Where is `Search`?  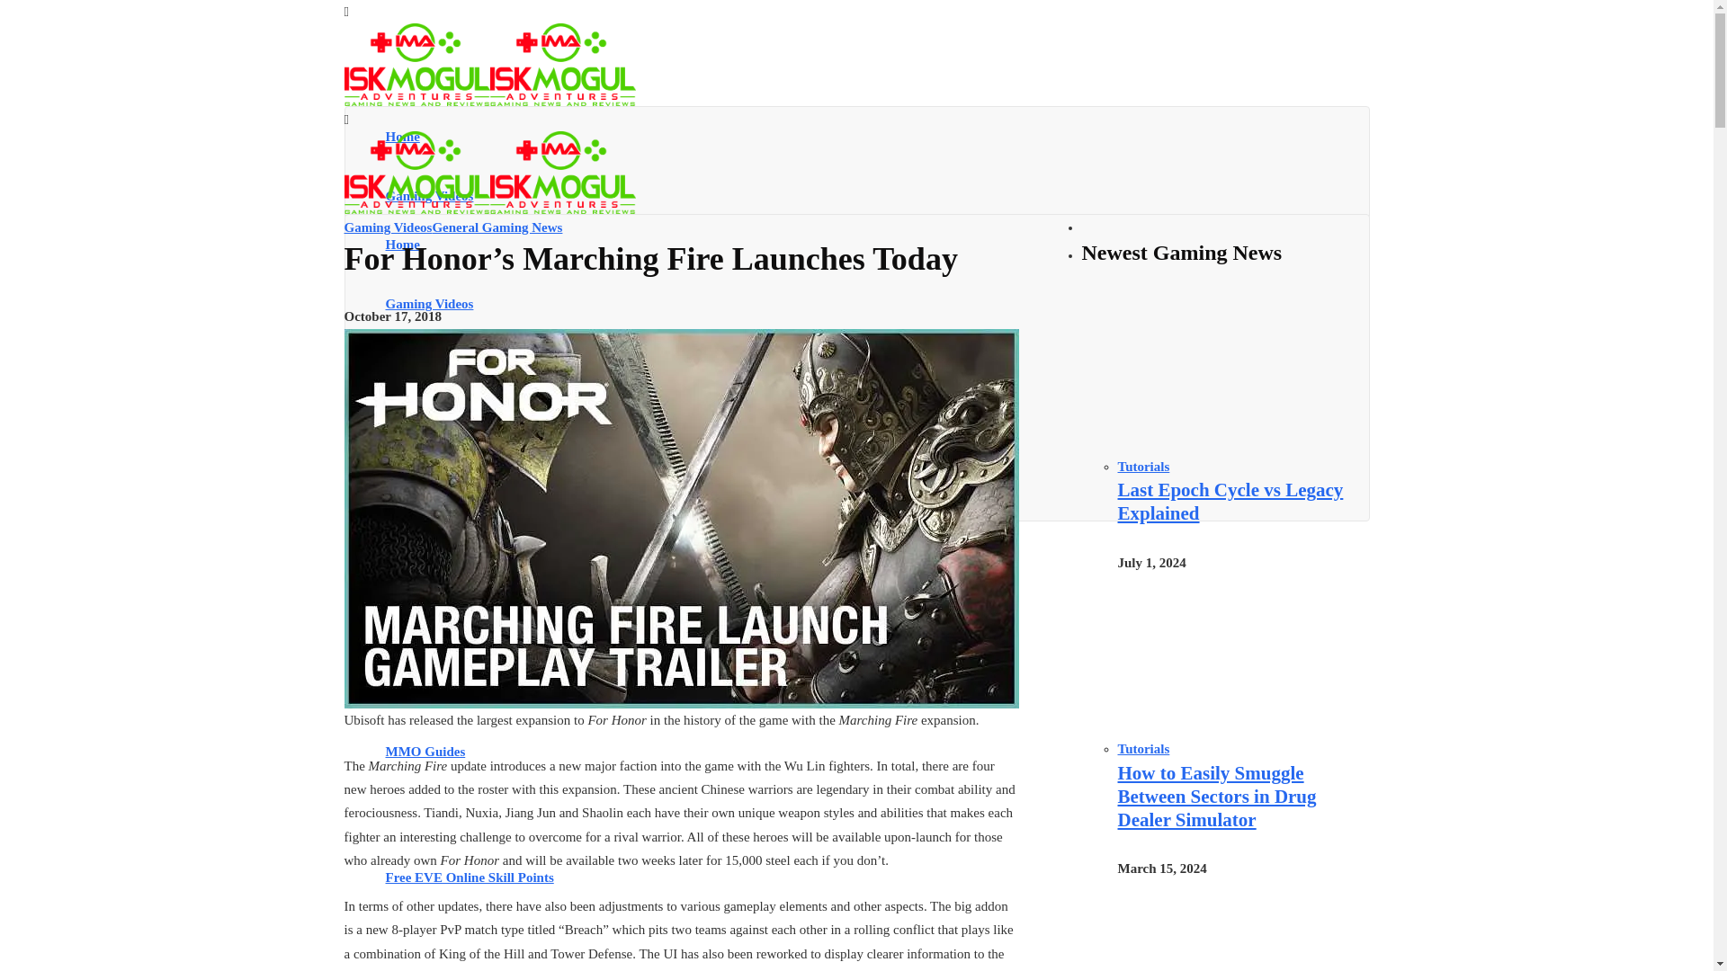 Search is located at coordinates (601, 475).